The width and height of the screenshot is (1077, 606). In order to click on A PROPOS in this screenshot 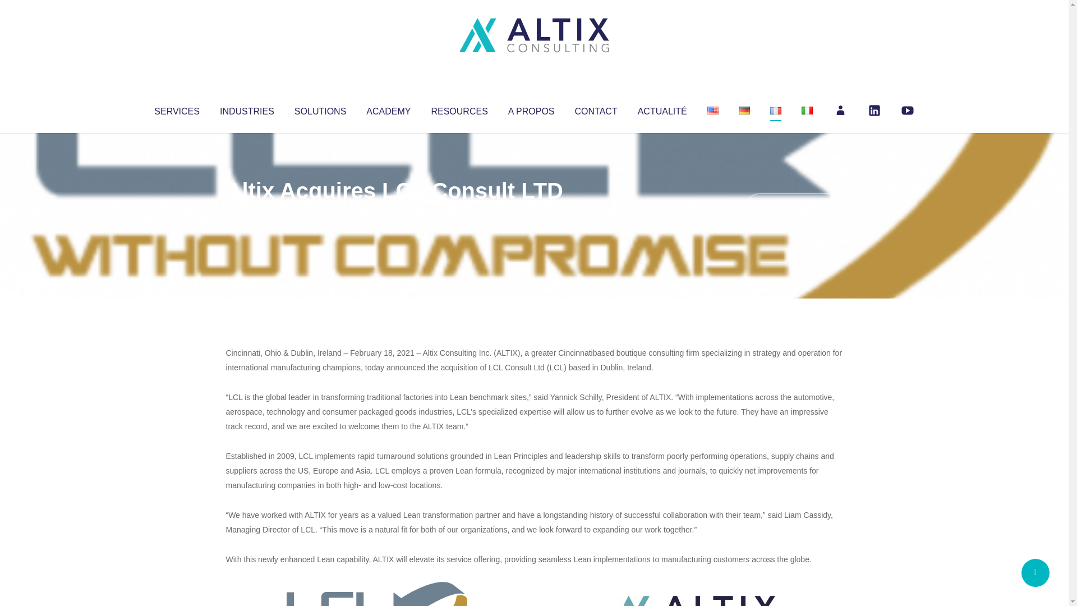, I will do `click(531, 109)`.